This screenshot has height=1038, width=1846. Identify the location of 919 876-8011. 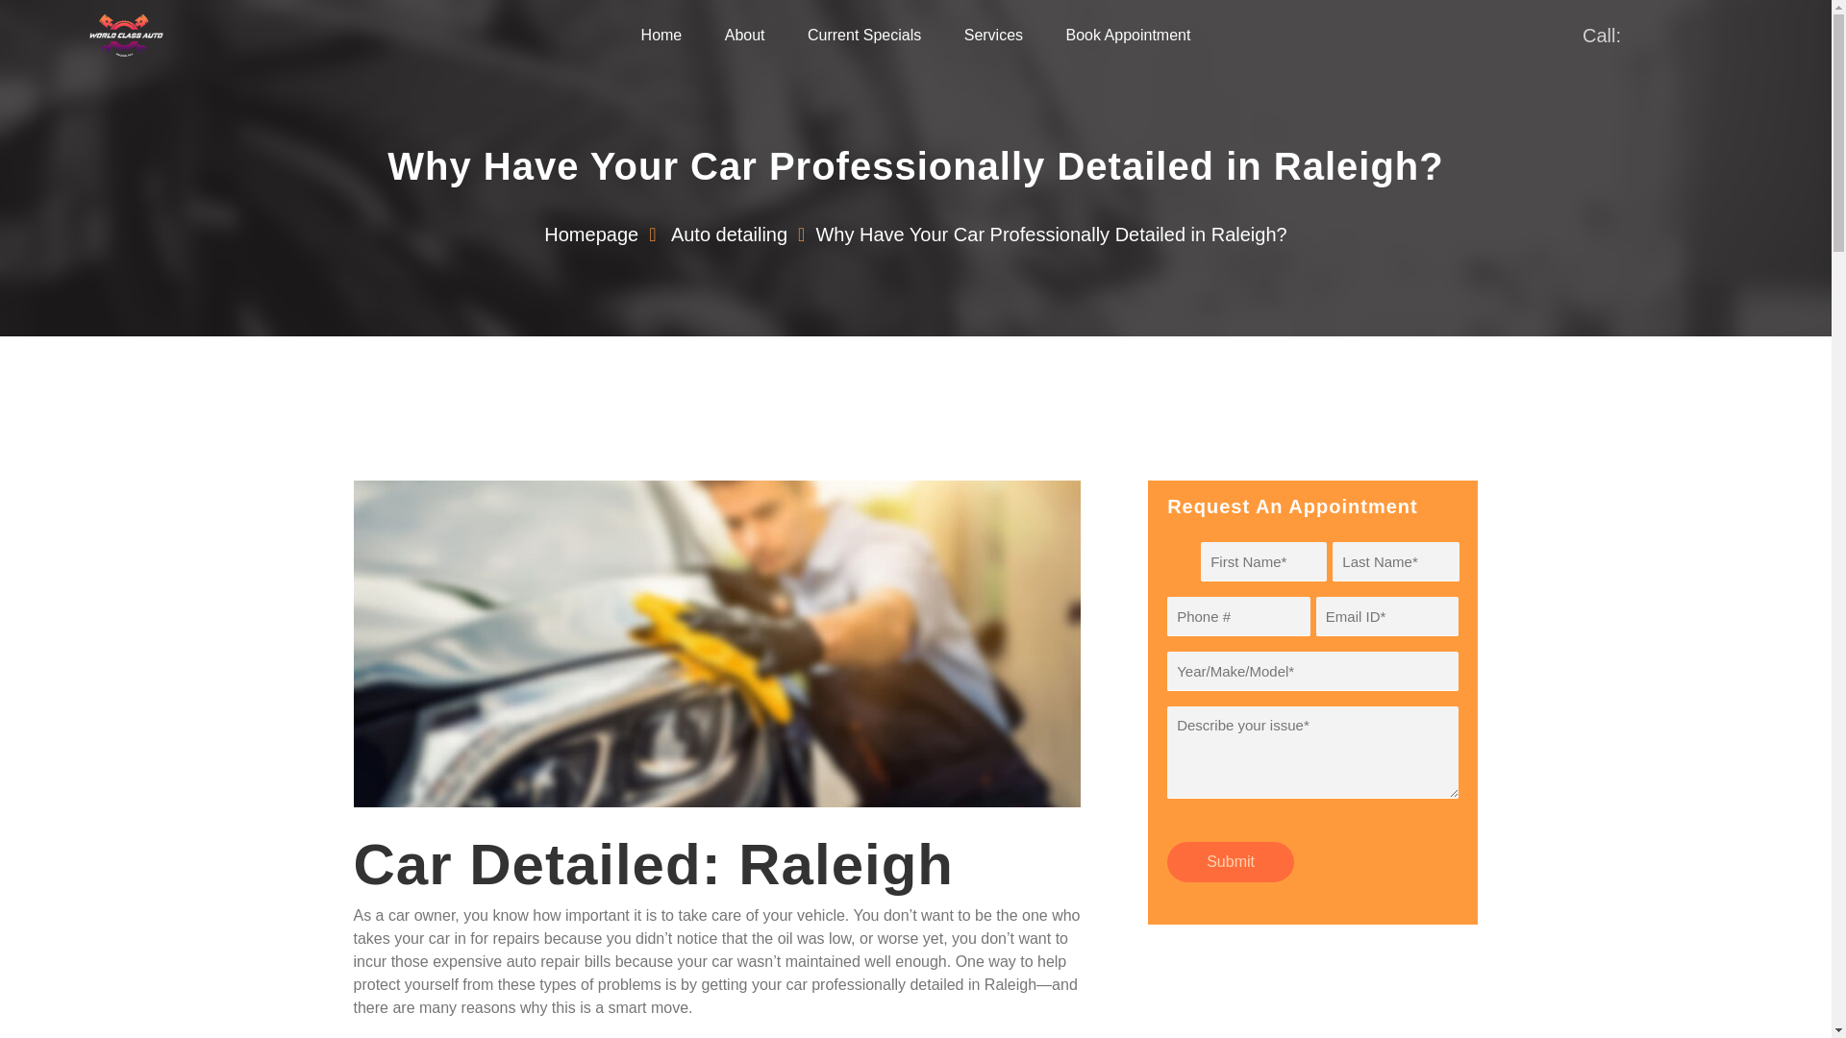
(1684, 35).